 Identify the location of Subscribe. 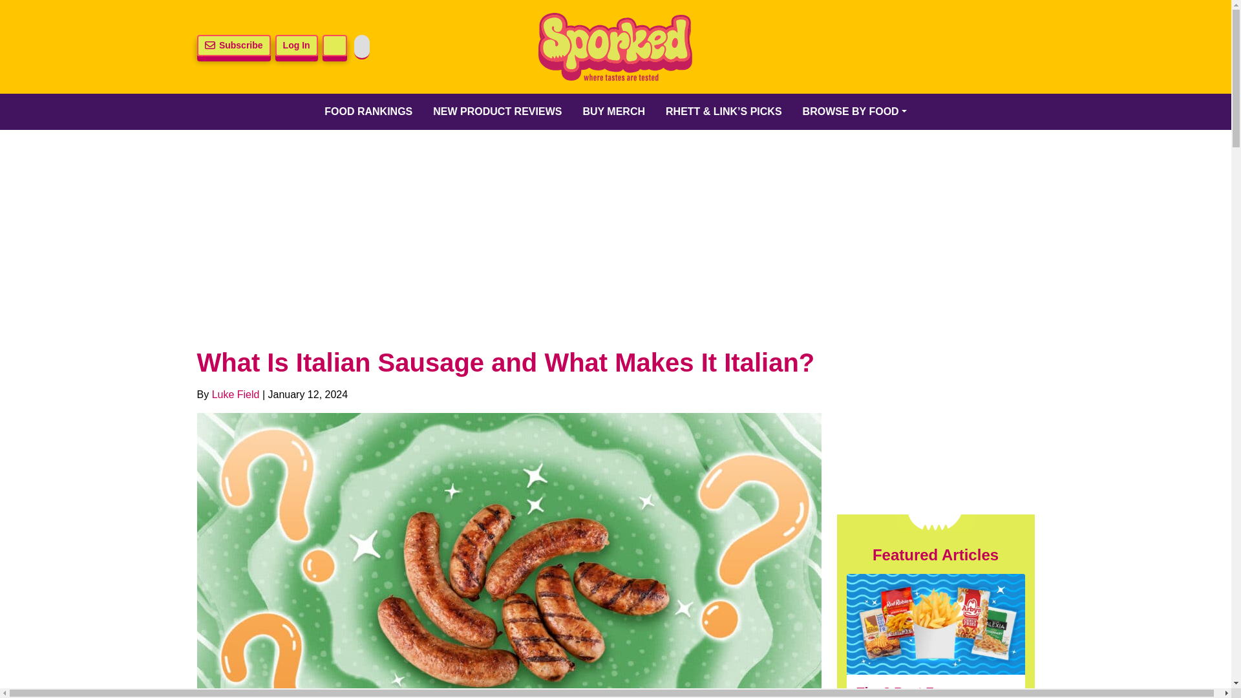
(233, 45).